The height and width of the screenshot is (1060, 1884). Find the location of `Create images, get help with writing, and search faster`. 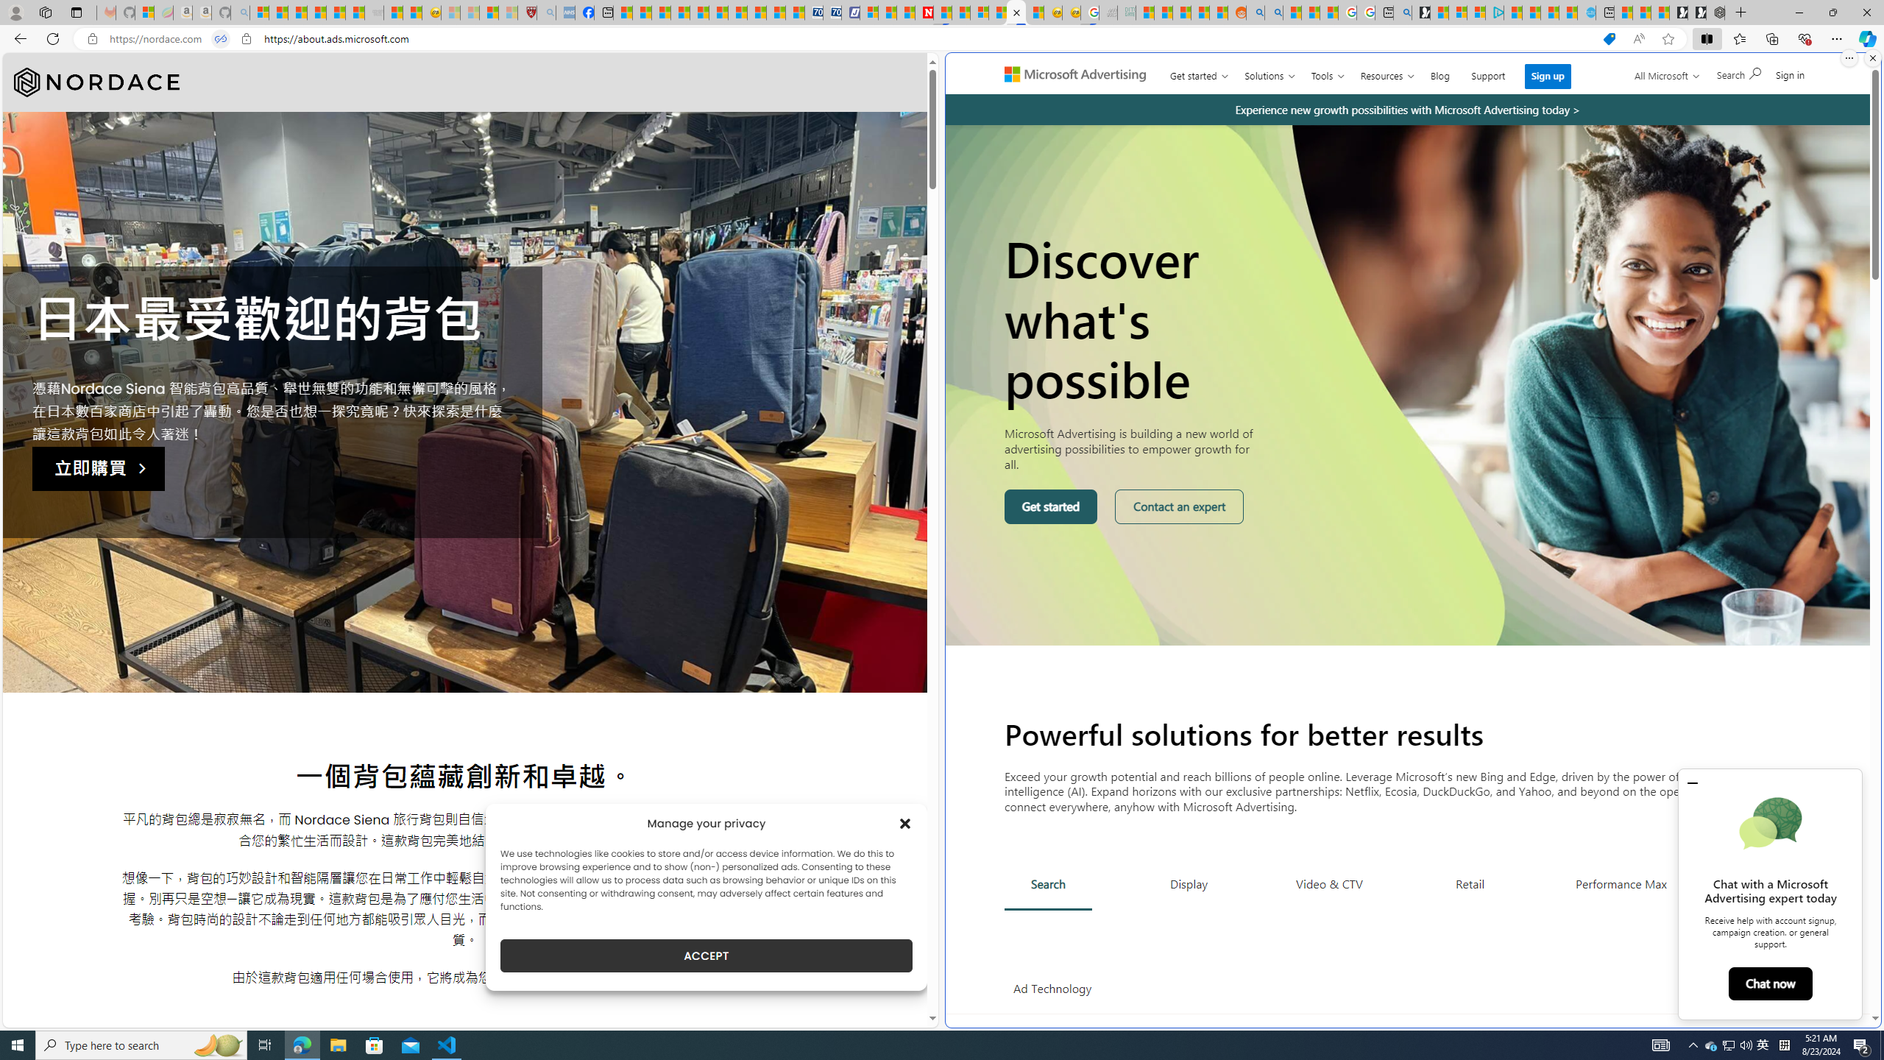

Create images, get help with writing, and search faster is located at coordinates (1008, 79).